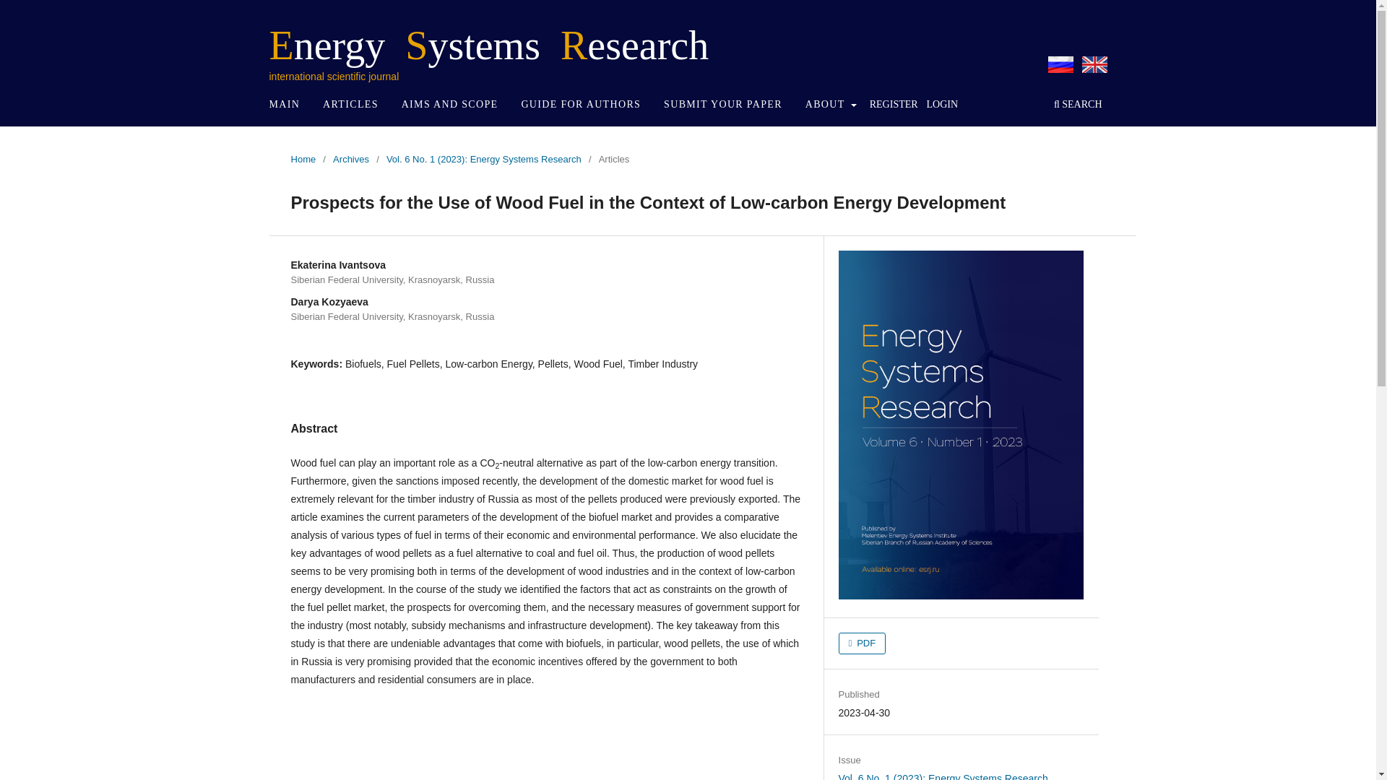 Image resolution: width=1387 pixels, height=780 pixels. Describe the element at coordinates (894, 105) in the screenshot. I see `REGISTER` at that location.